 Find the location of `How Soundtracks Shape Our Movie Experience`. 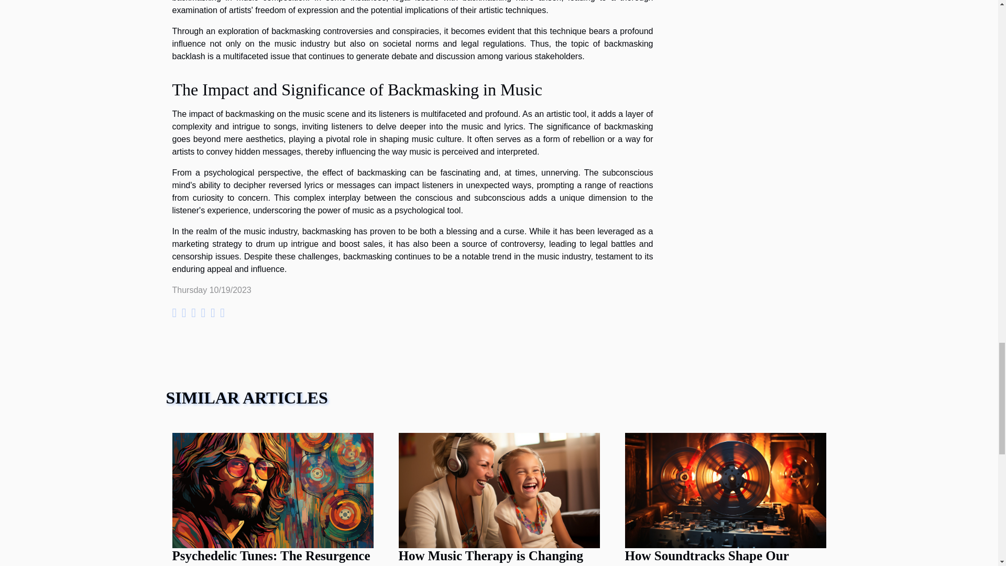

How Soundtracks Shape Our Movie Experience is located at coordinates (706, 557).